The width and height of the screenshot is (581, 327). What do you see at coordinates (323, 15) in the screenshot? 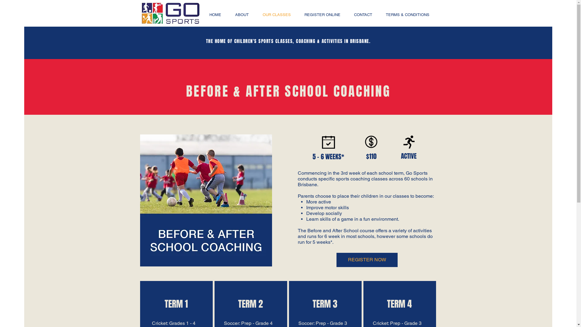
I see `REGISTER ONLINE` at bounding box center [323, 15].